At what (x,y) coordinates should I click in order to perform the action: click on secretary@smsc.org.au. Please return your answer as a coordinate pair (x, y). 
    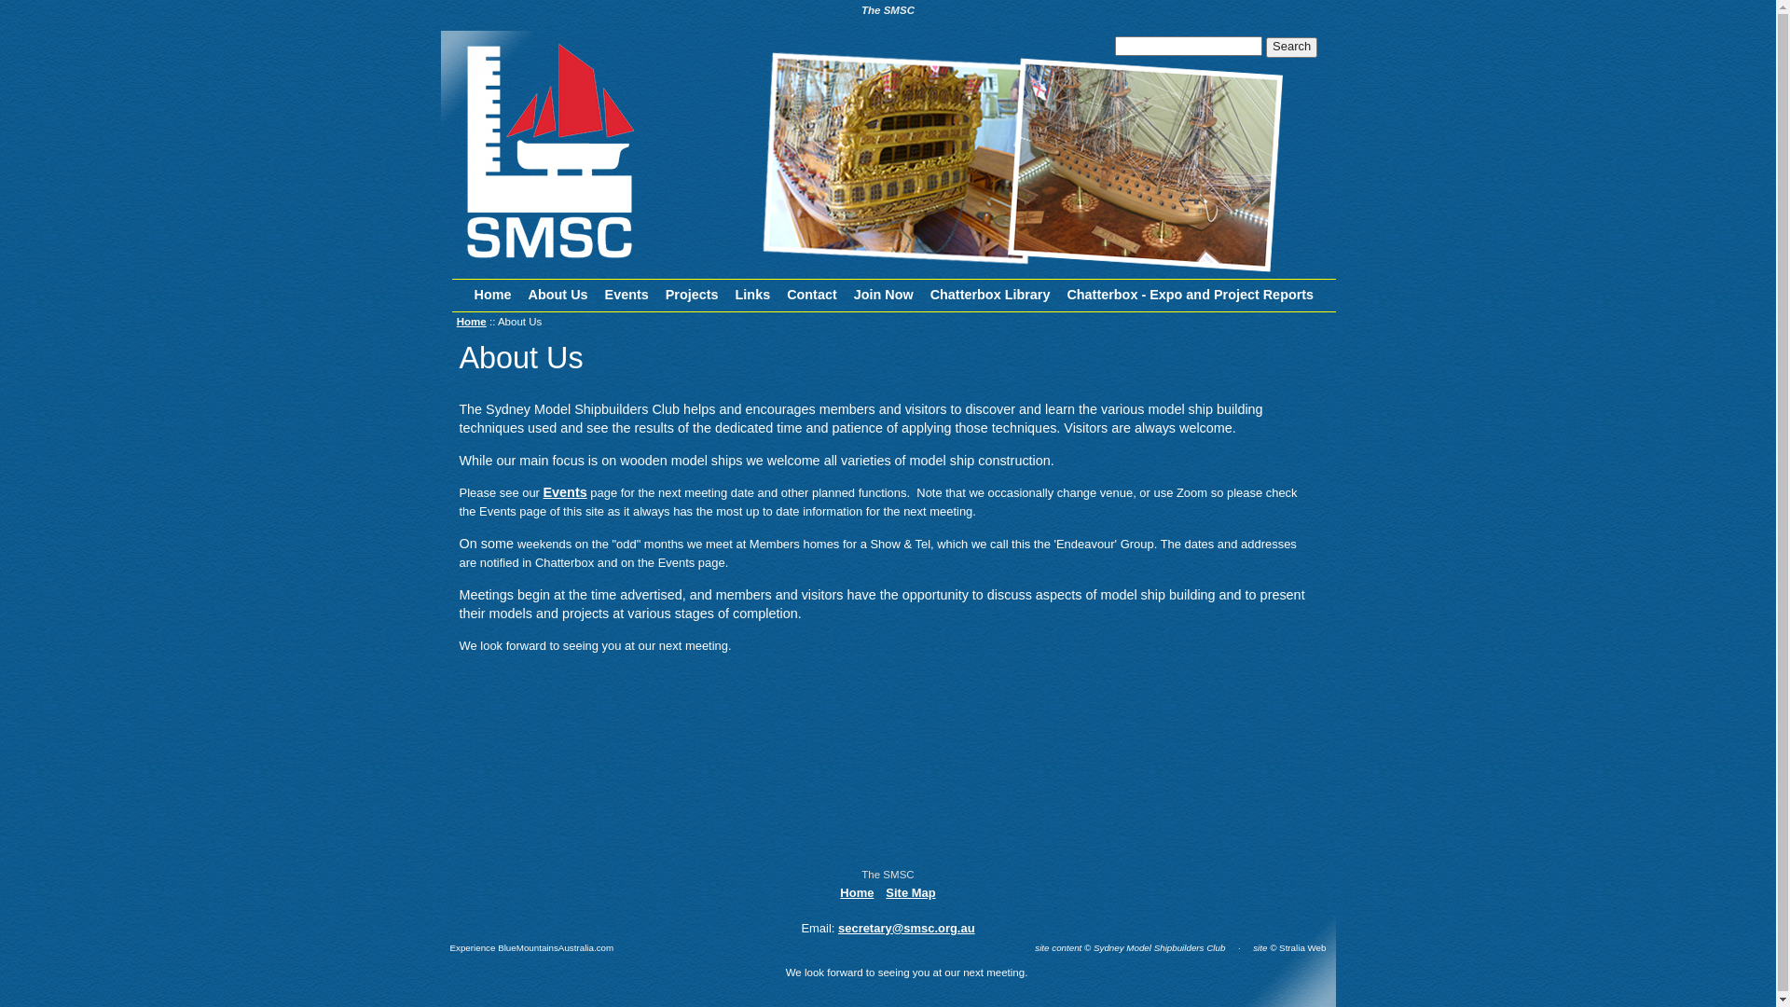
    Looking at the image, I should click on (906, 929).